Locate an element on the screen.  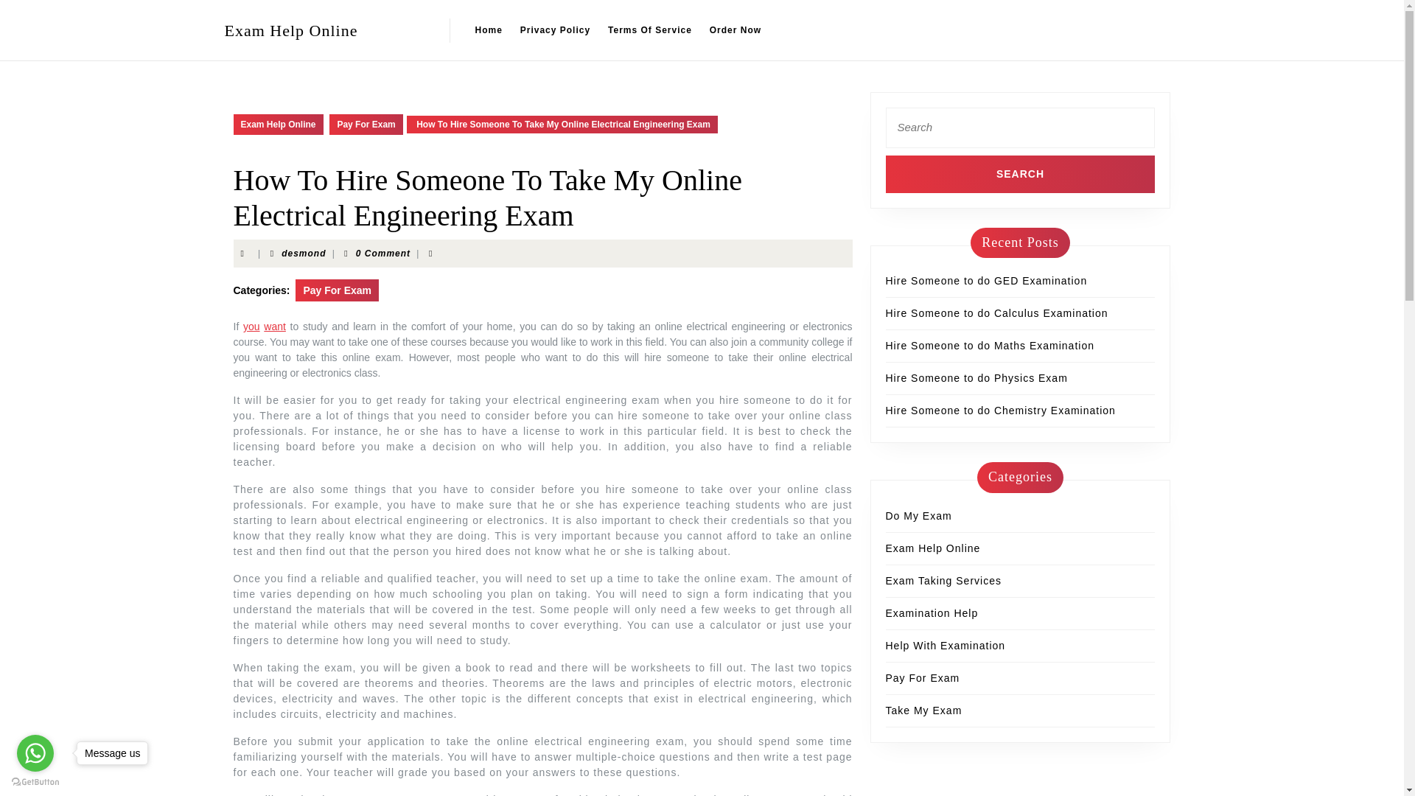
Hire Someone to do GED Examination is located at coordinates (986, 280).